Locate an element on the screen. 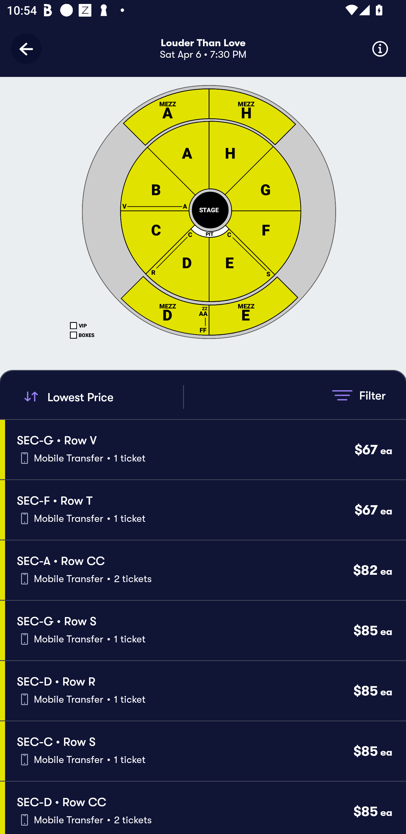 The width and height of the screenshot is (406, 834). Filter is located at coordinates (359, 395).